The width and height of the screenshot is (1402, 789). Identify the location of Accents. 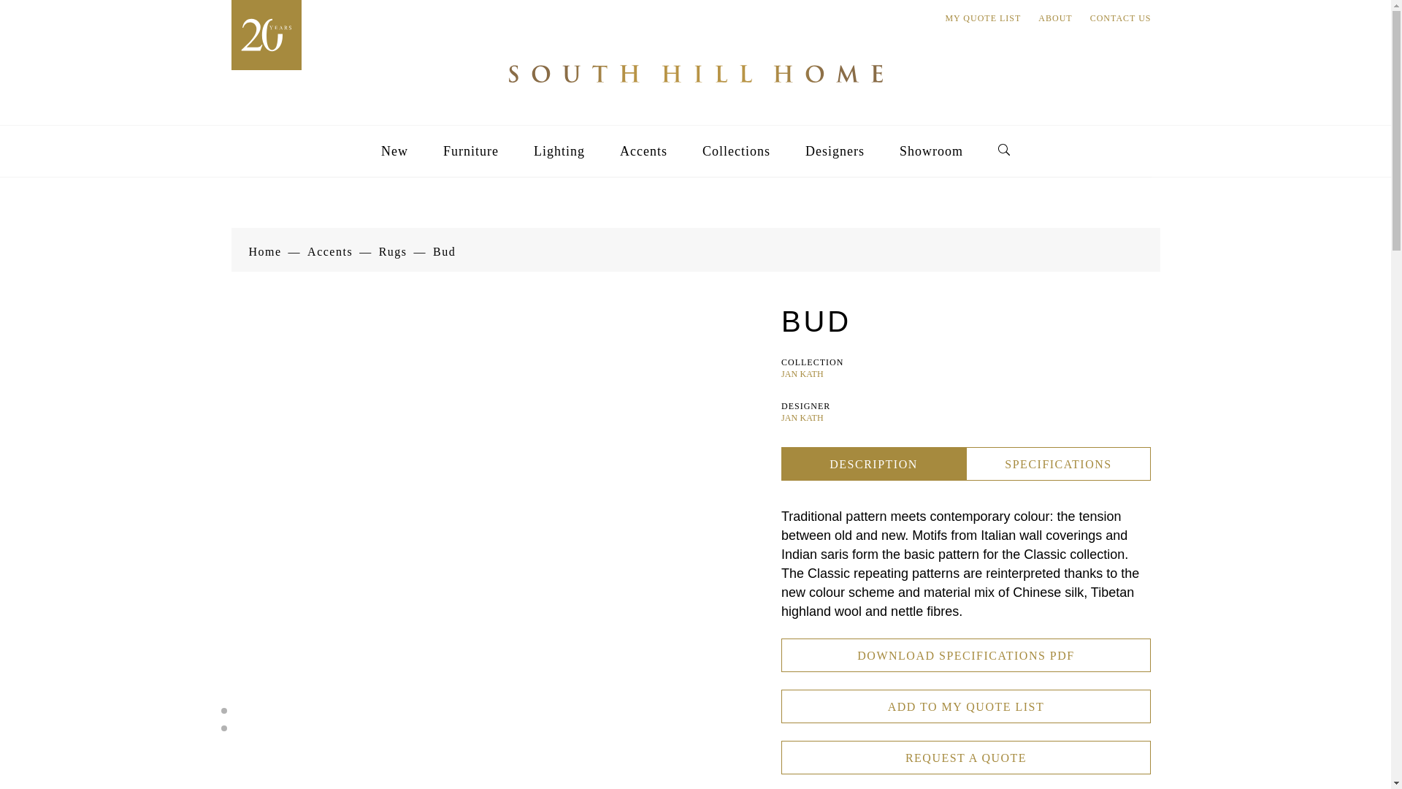
(330, 251).